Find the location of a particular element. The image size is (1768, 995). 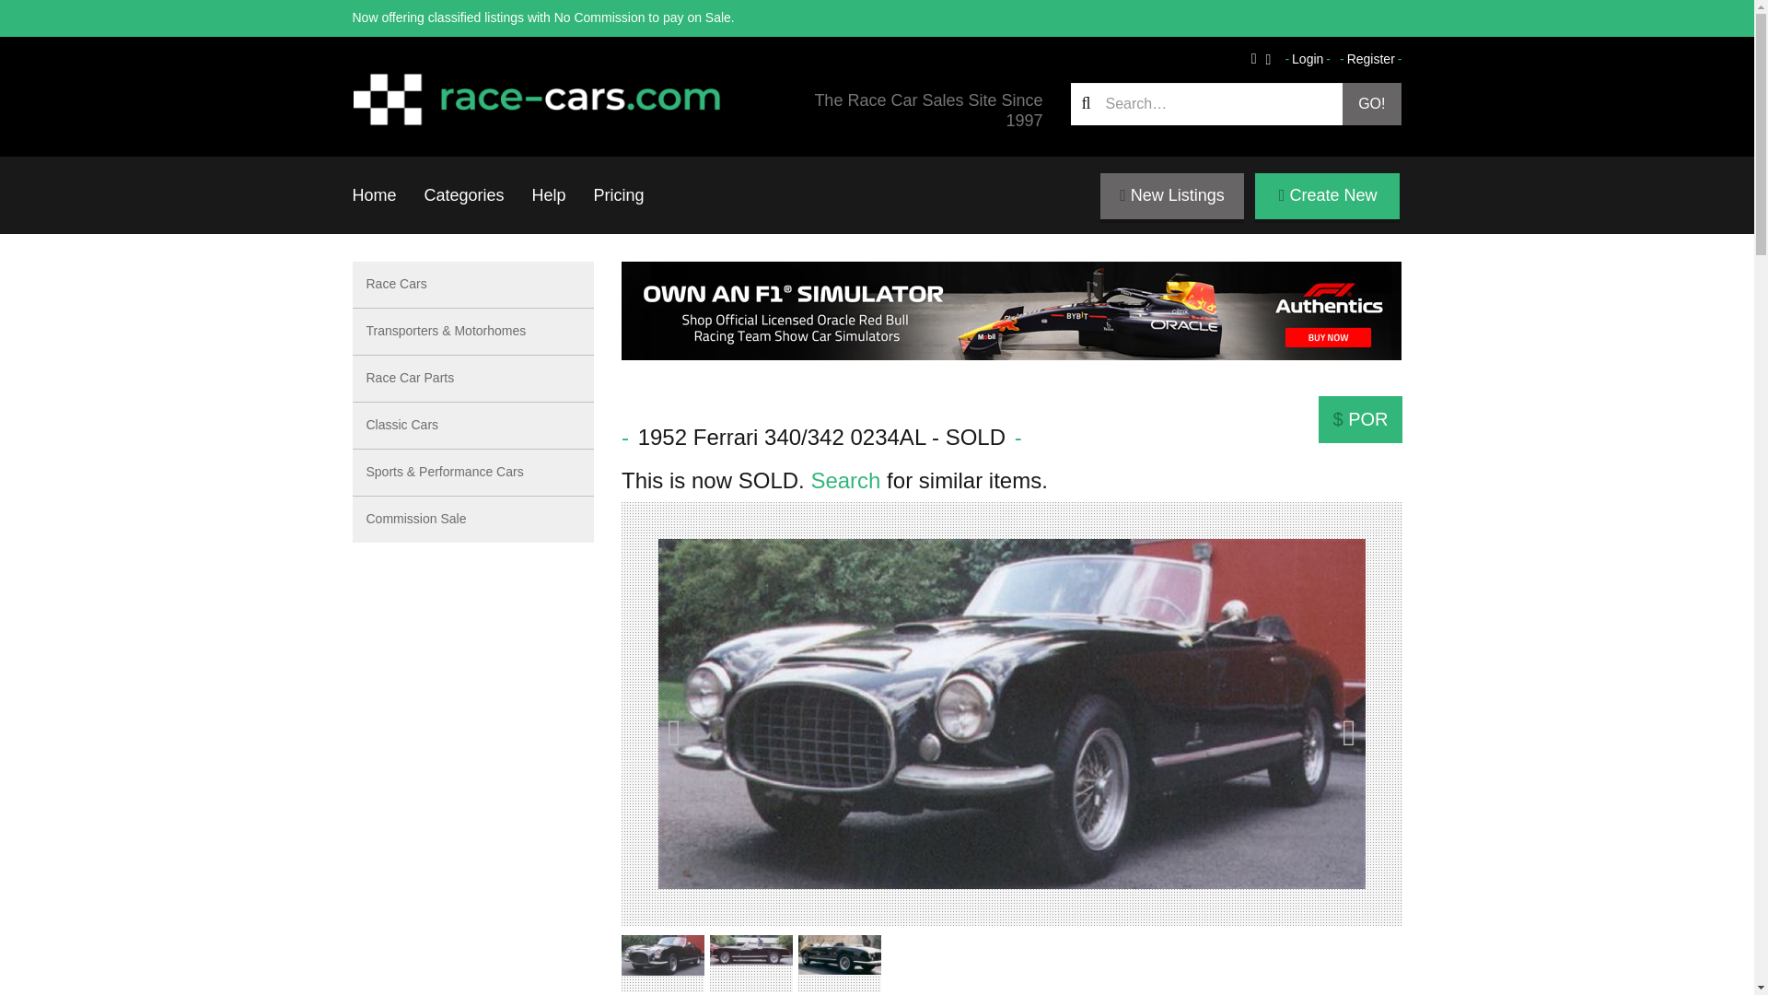

Create New is located at coordinates (1328, 195).